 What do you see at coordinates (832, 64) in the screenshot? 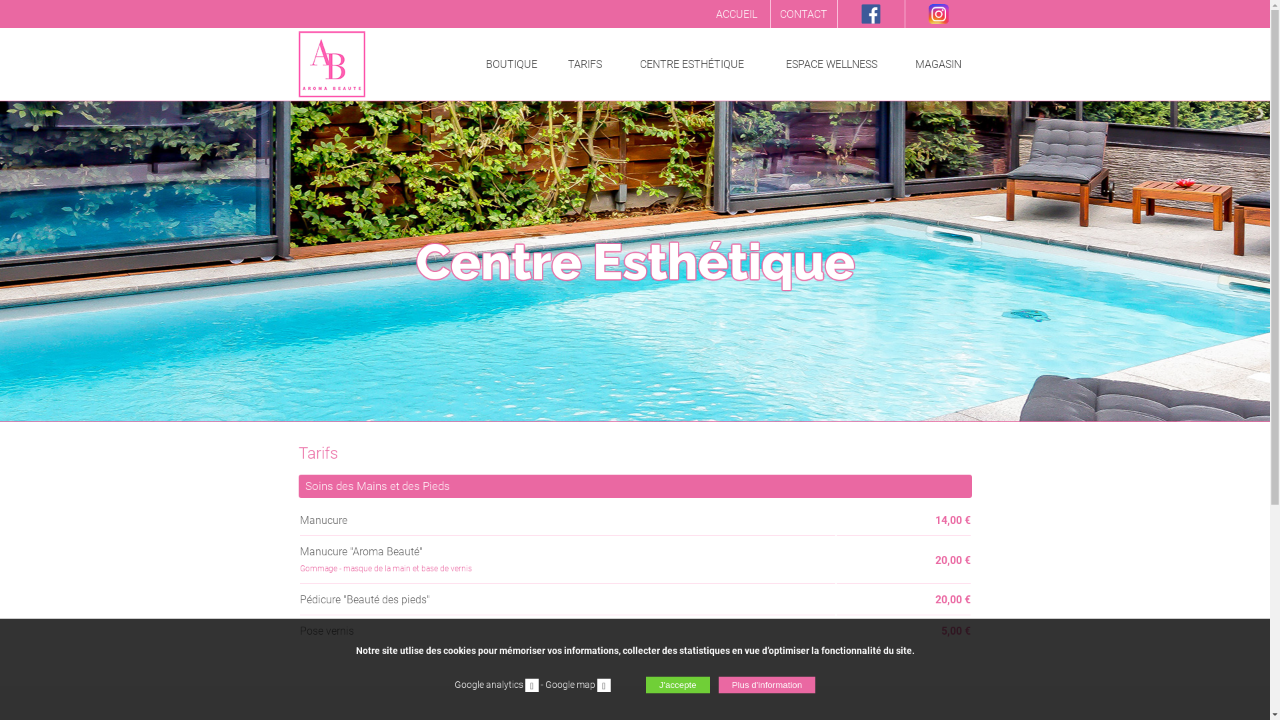
I see `ESPACE WELLNESS` at bounding box center [832, 64].